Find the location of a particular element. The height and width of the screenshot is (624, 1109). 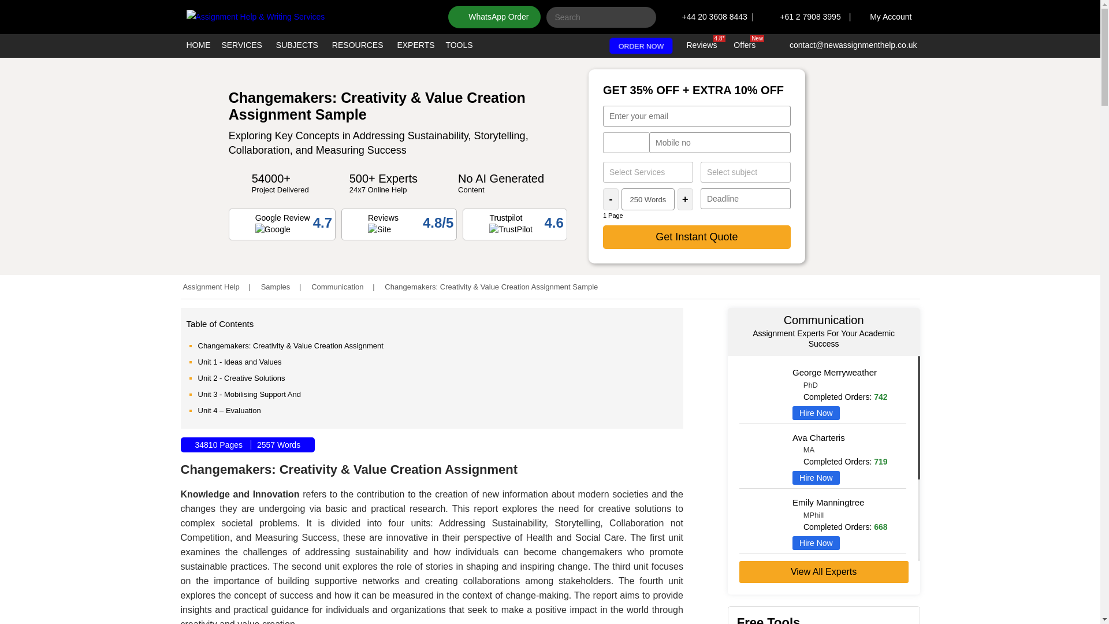

WhatsApp Order is located at coordinates (494, 16).